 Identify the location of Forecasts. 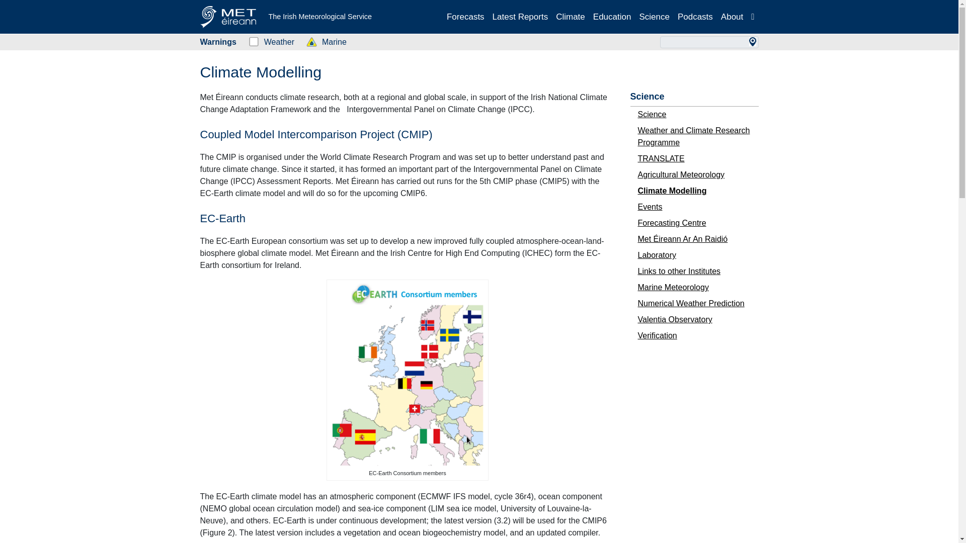
(465, 17).